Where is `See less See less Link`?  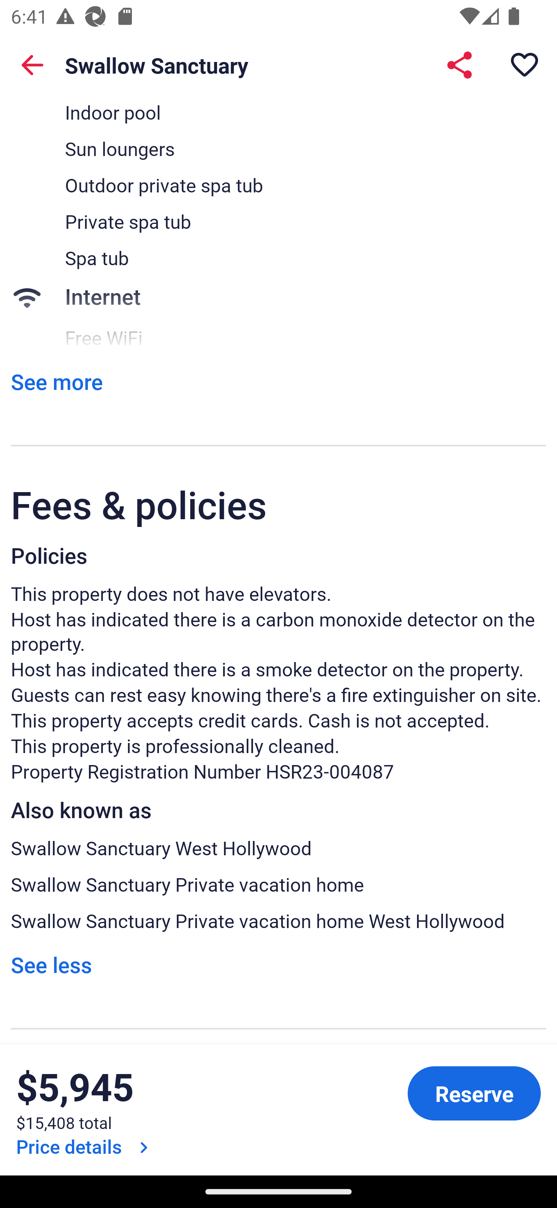
See less See less Link is located at coordinates (51, 964).